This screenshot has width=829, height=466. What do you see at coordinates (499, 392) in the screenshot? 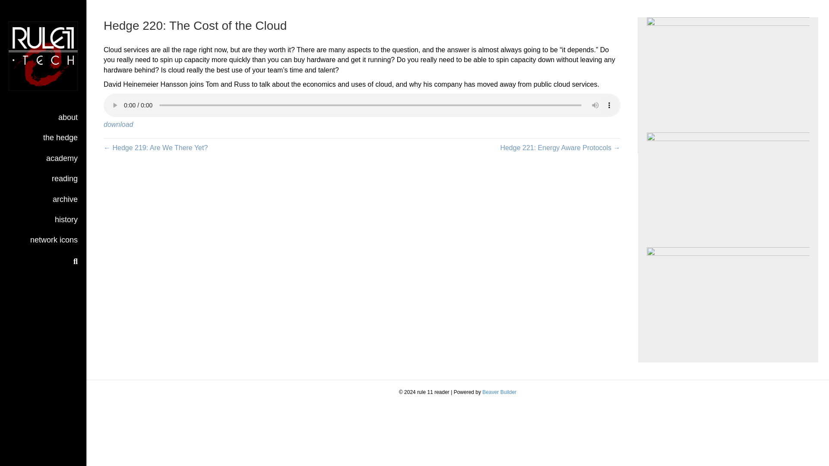
I see `Beaver Builder` at bounding box center [499, 392].